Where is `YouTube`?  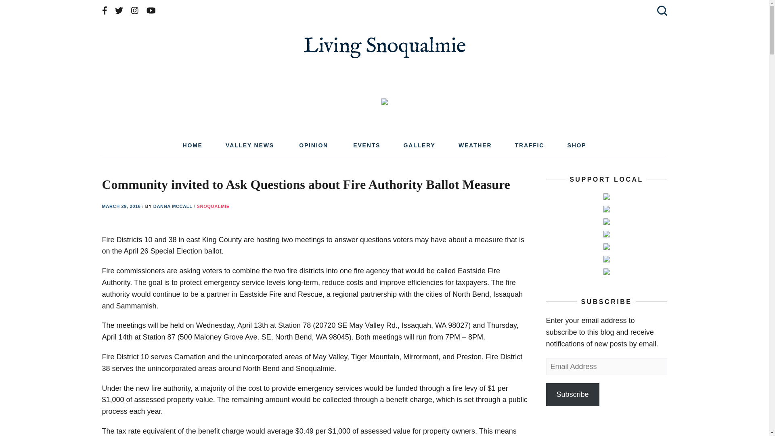 YouTube is located at coordinates (151, 10).